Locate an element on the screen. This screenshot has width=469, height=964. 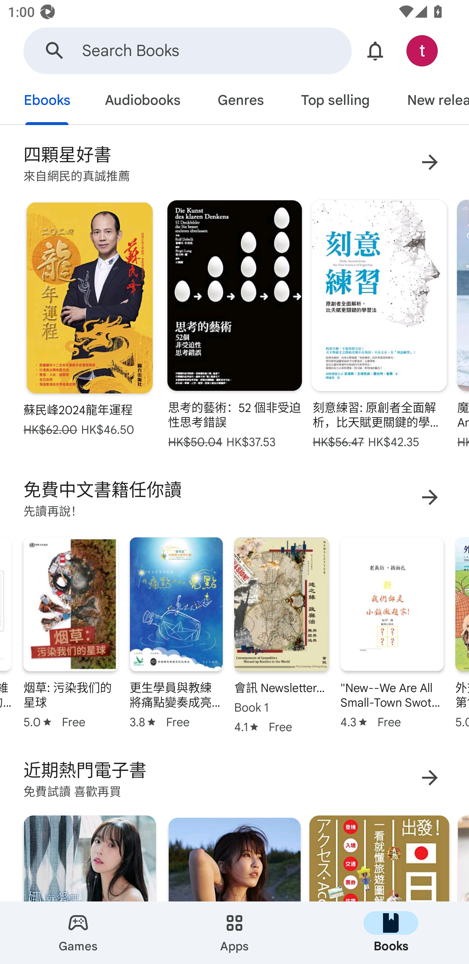
Apps is located at coordinates (234, 933).